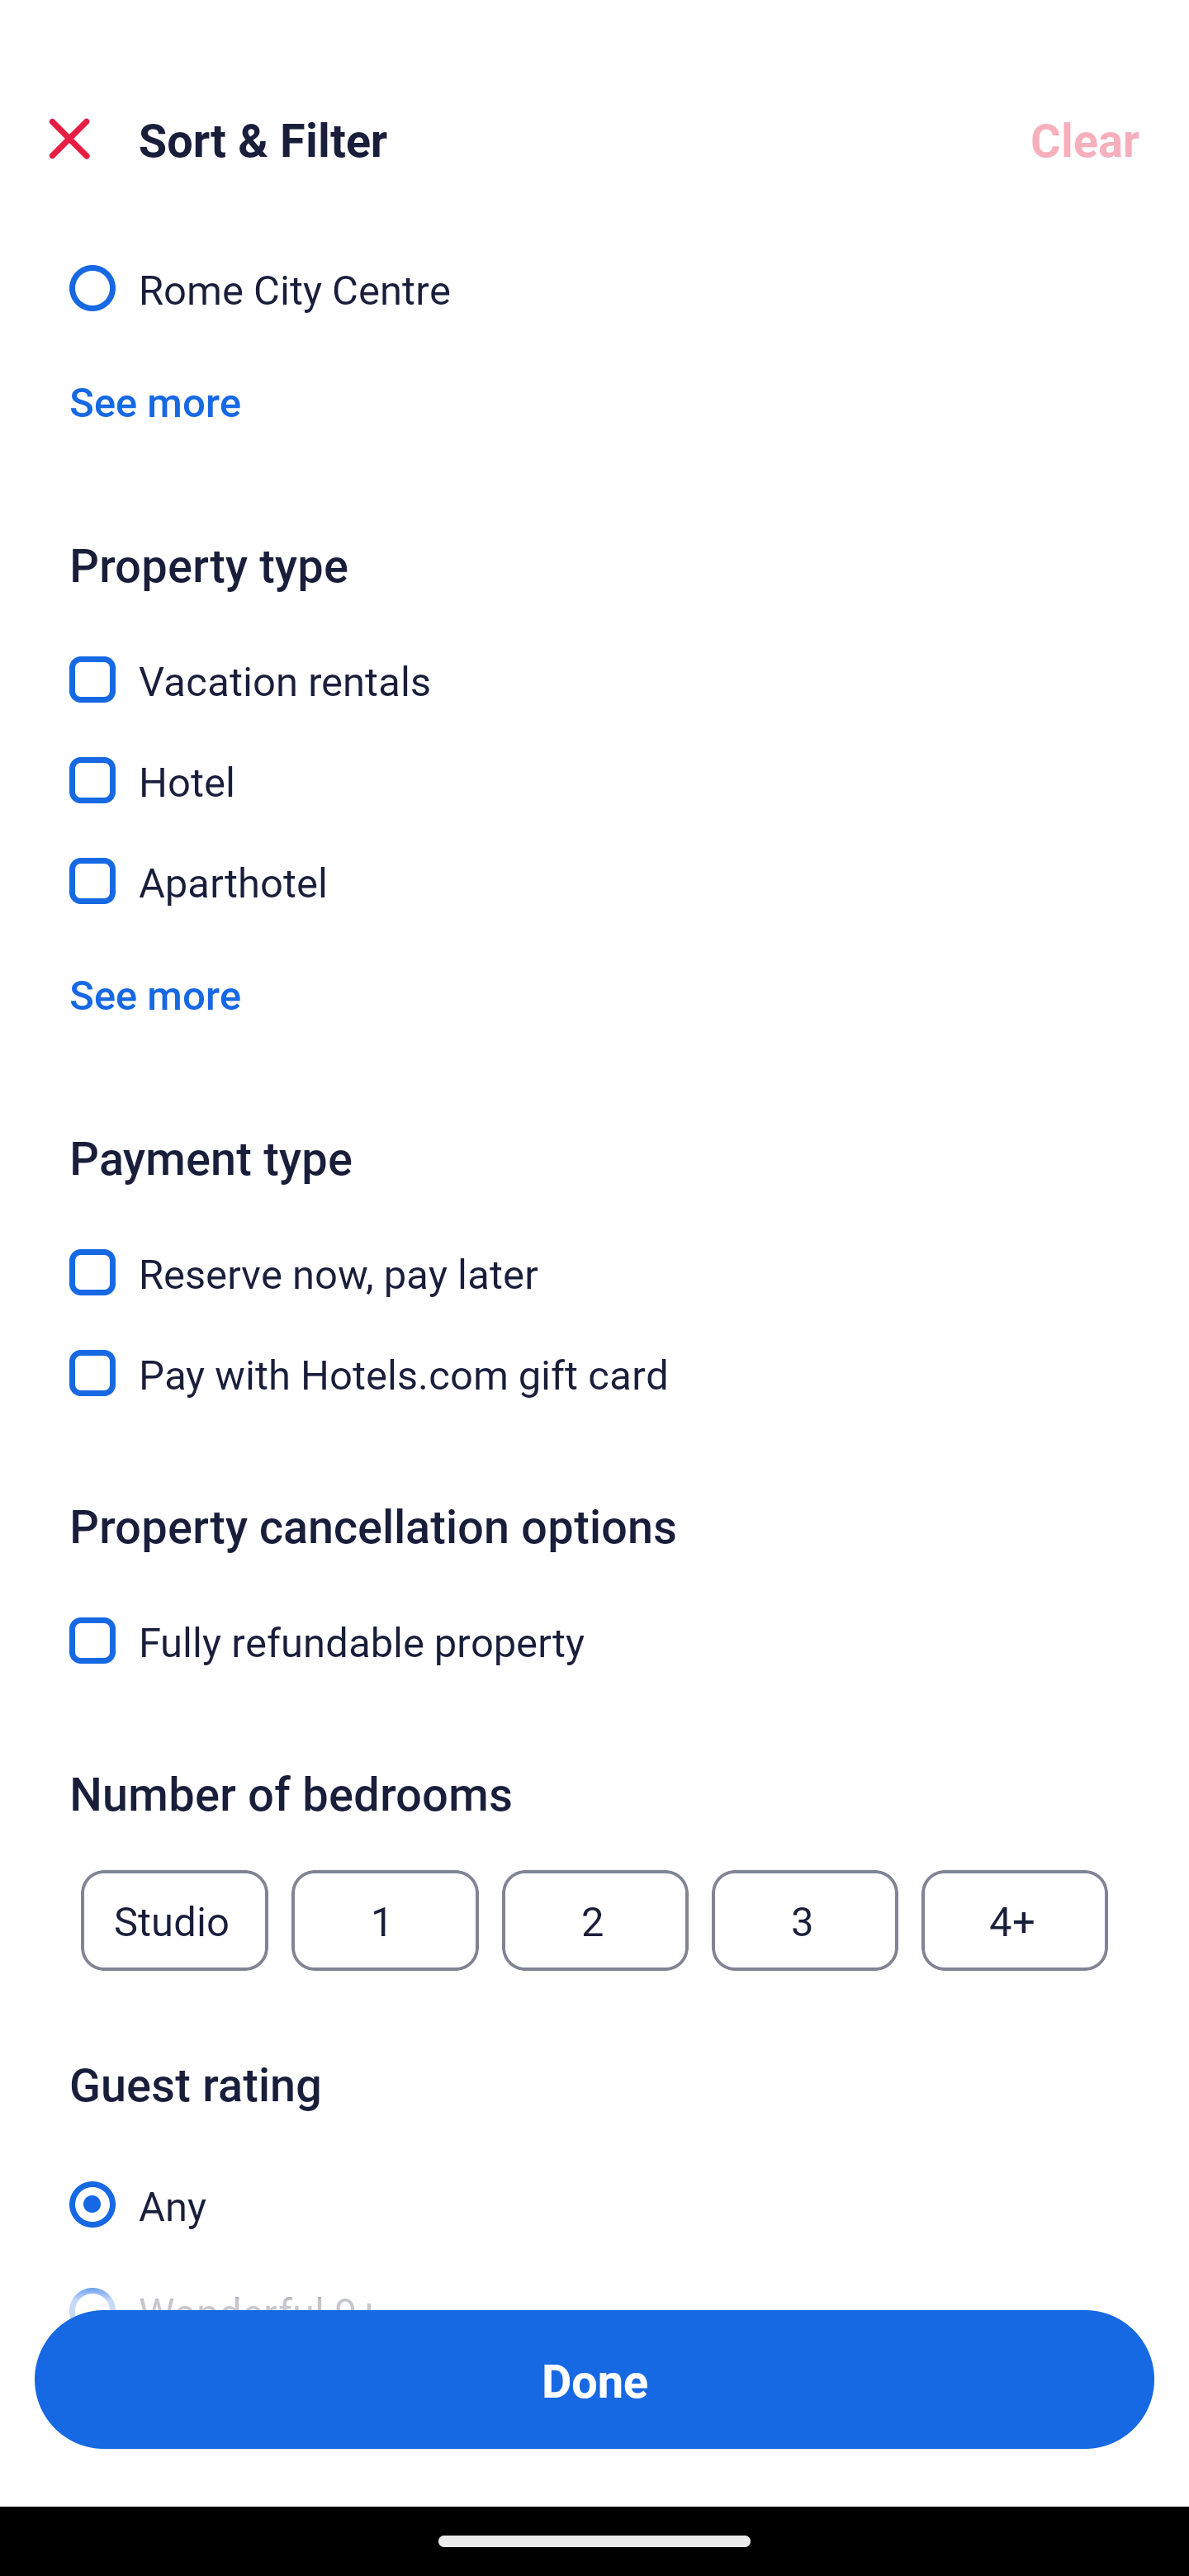 This screenshot has height=2576, width=1189. I want to click on Clear, so click(1085, 139).